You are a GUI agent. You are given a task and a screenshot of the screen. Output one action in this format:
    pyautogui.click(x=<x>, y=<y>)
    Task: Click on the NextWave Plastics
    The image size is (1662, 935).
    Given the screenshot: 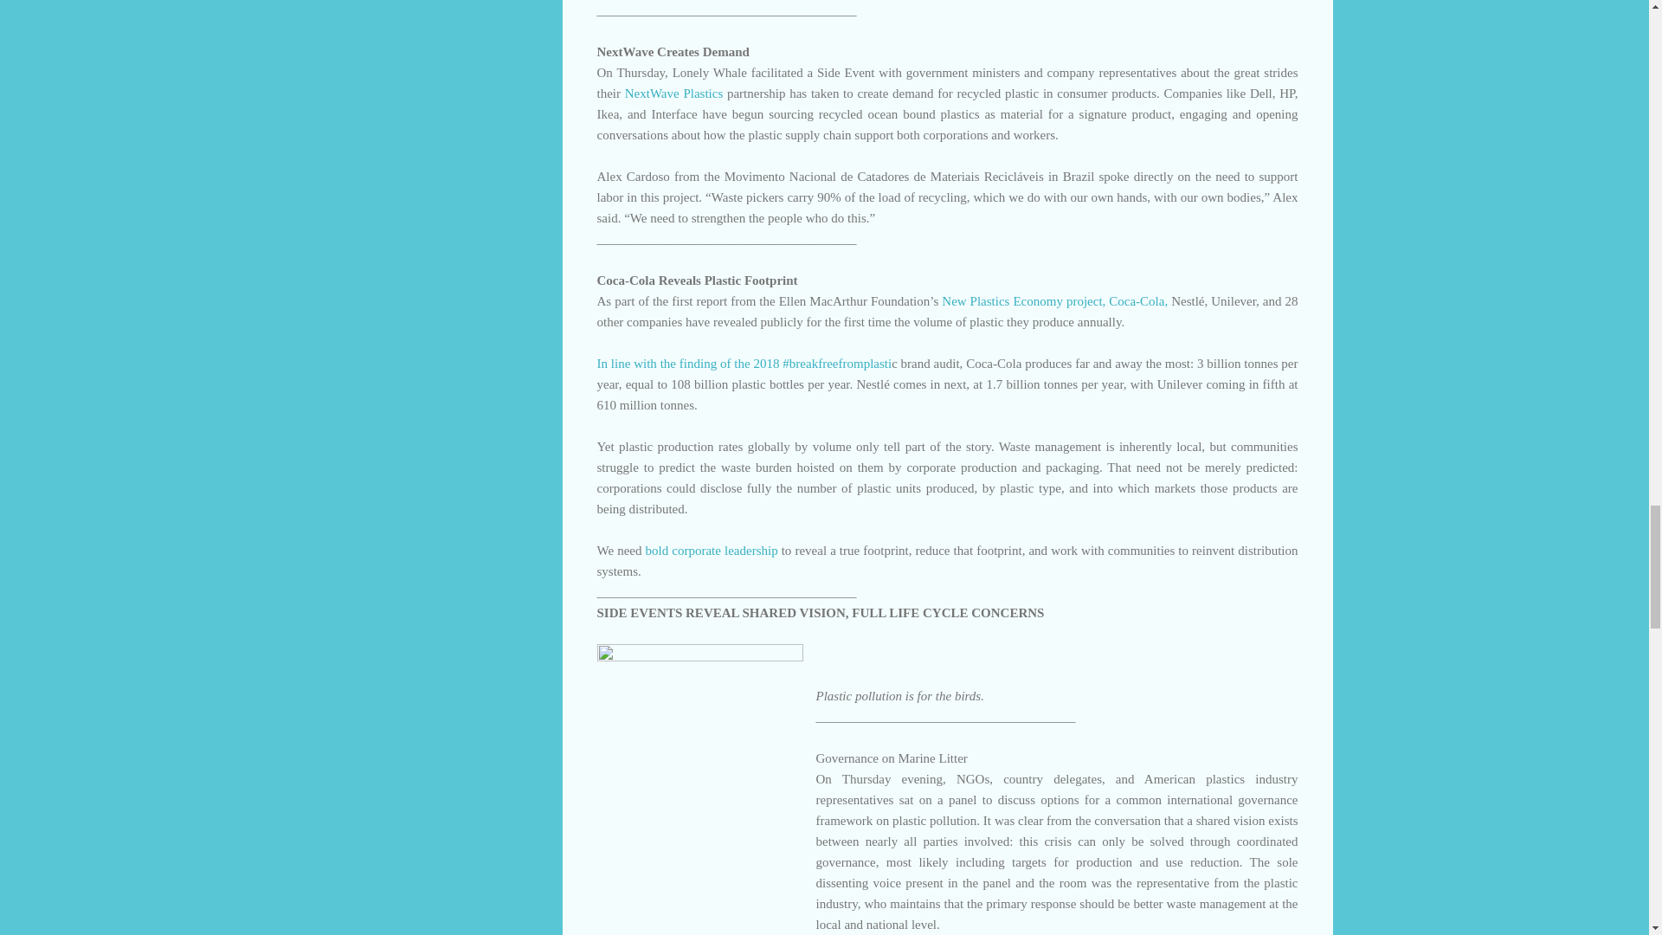 What is the action you would take?
    pyautogui.click(x=673, y=93)
    